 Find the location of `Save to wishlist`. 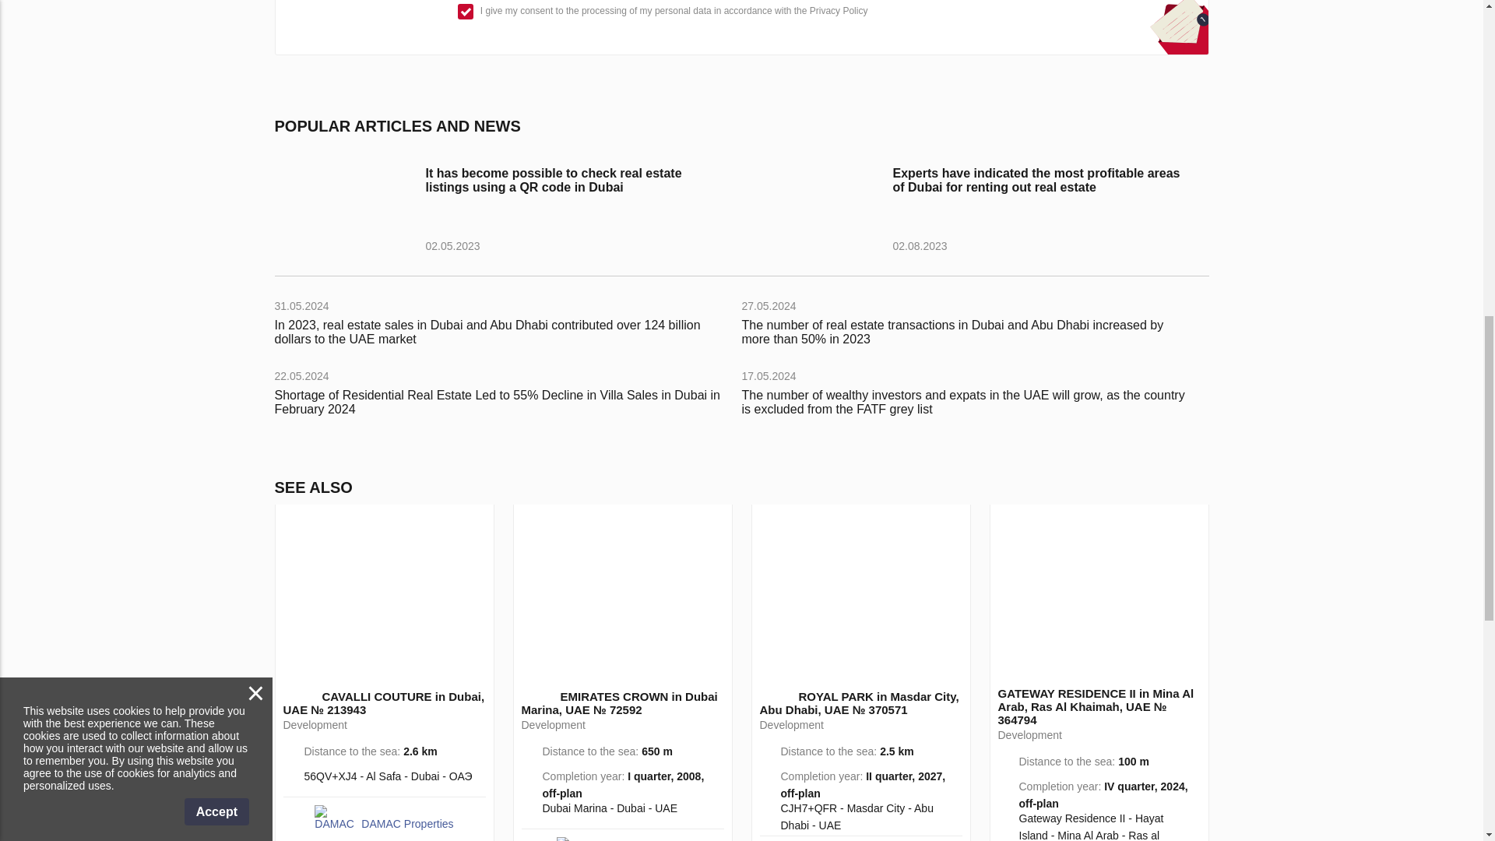

Save to wishlist is located at coordinates (712, 523).